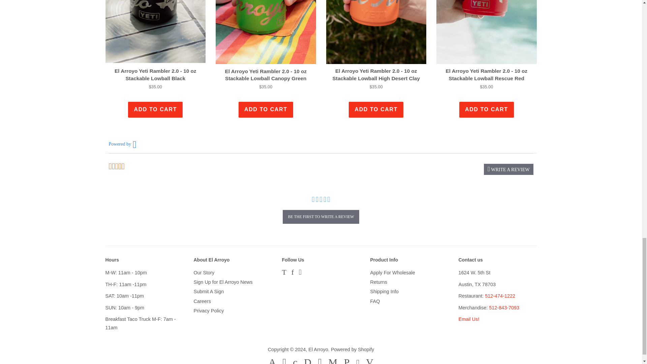 Image resolution: width=647 pixels, height=364 pixels. What do you see at coordinates (266, 110) in the screenshot?
I see `Add to Cart` at bounding box center [266, 110].